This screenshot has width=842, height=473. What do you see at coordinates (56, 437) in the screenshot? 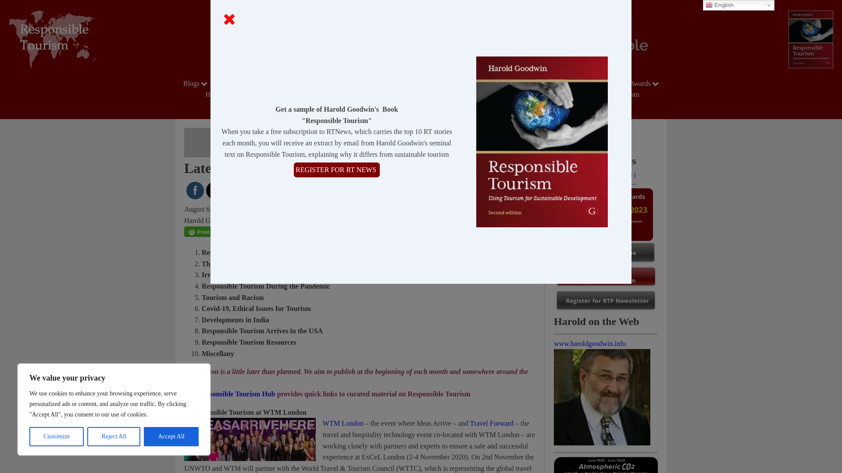
I see `Customize` at bounding box center [56, 437].